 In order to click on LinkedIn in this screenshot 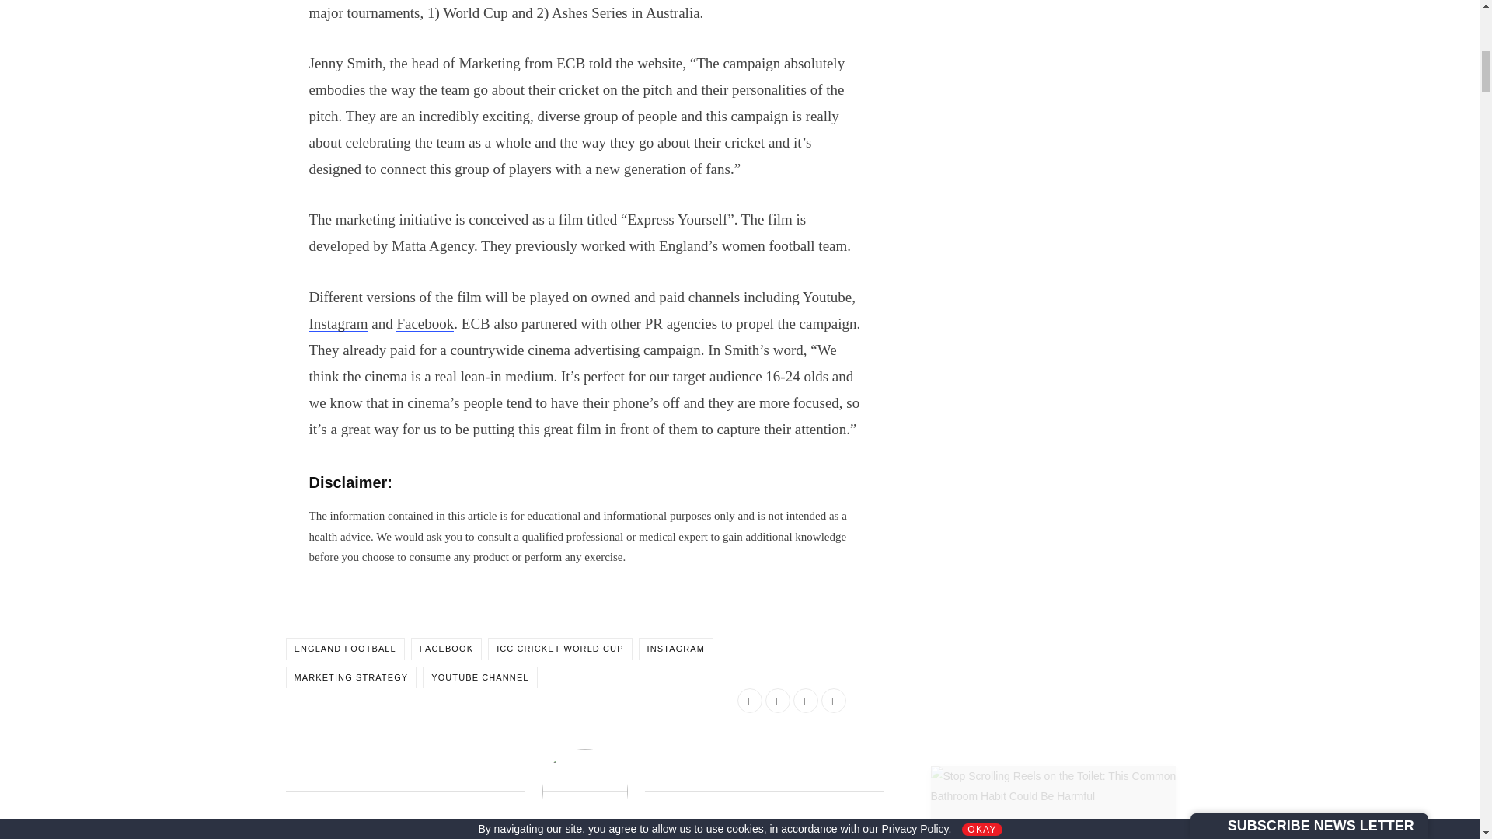, I will do `click(805, 701)`.